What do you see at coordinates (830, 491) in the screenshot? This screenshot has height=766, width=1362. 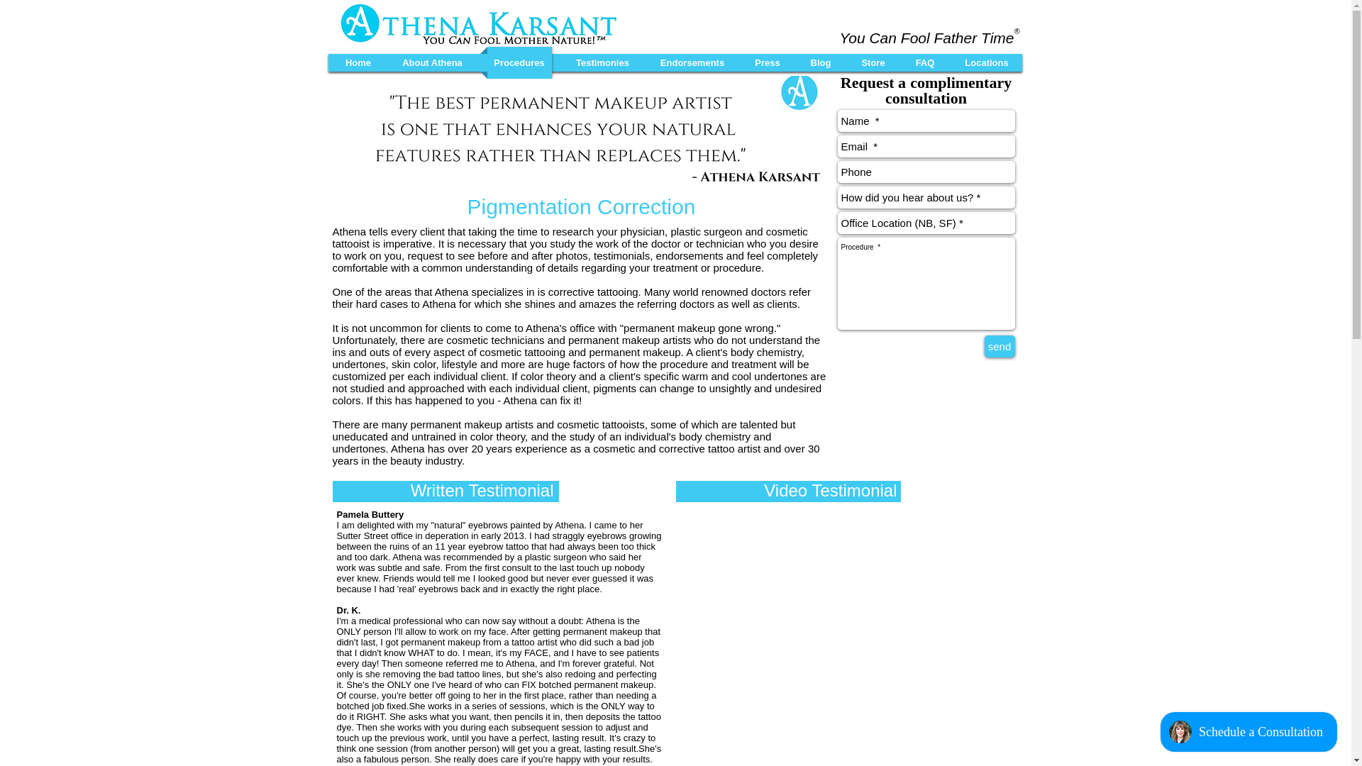 I see `Video Testimonial` at bounding box center [830, 491].